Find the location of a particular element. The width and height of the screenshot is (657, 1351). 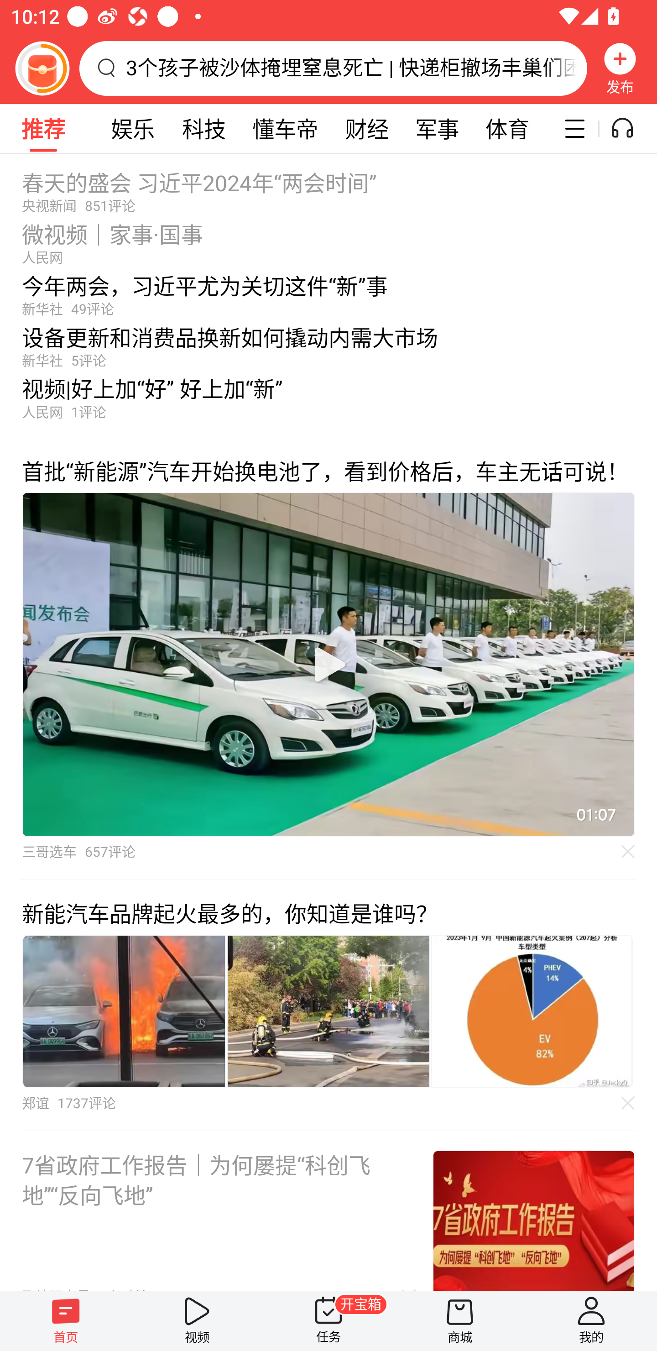

体育 is located at coordinates (507, 129).